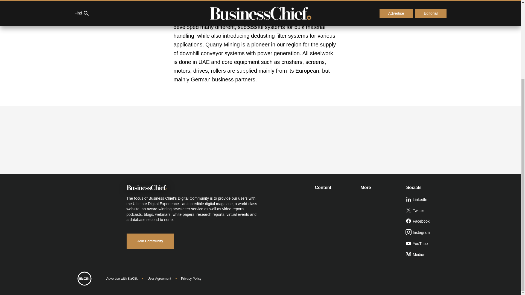 This screenshot has width=525, height=295. What do you see at coordinates (150, 241) in the screenshot?
I see `Join Community` at bounding box center [150, 241].